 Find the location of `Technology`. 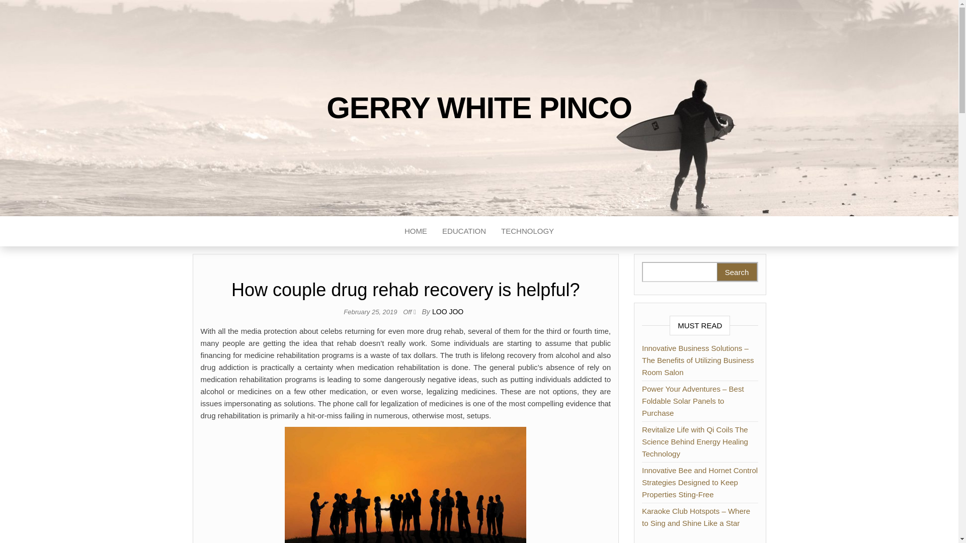

Technology is located at coordinates (527, 231).